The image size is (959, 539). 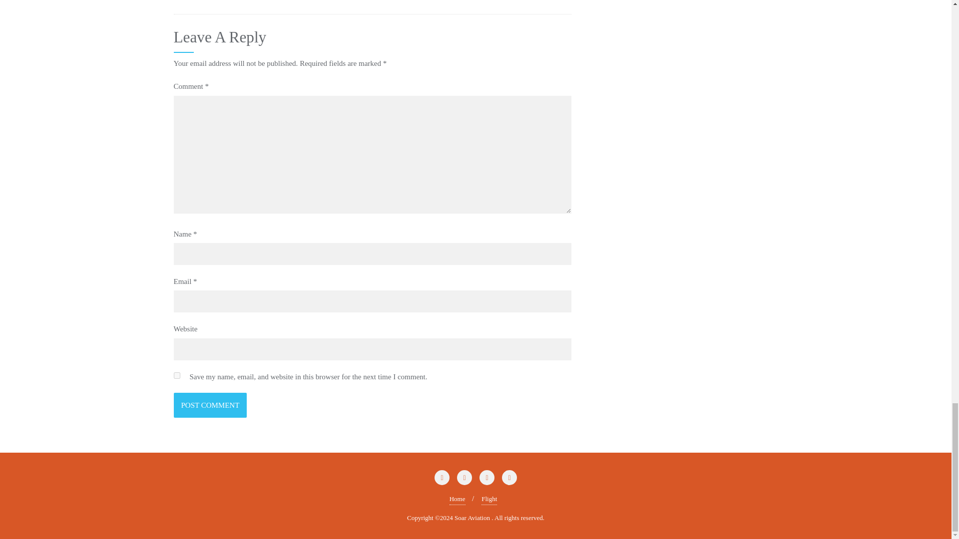 I want to click on yes, so click(x=177, y=375).